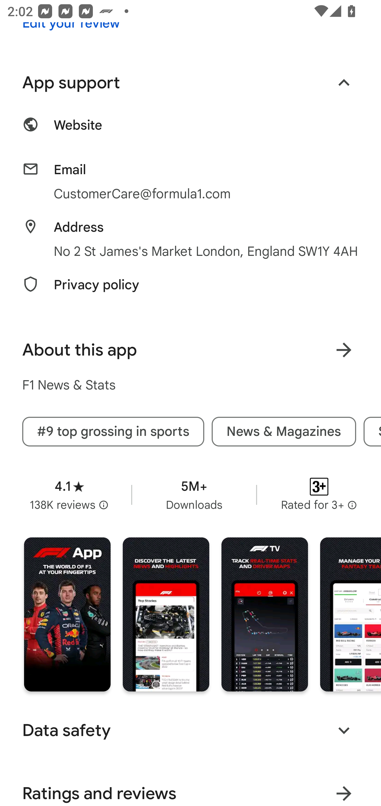 The width and height of the screenshot is (381, 806). What do you see at coordinates (67, 615) in the screenshot?
I see `Screenshot "1" of "6"` at bounding box center [67, 615].